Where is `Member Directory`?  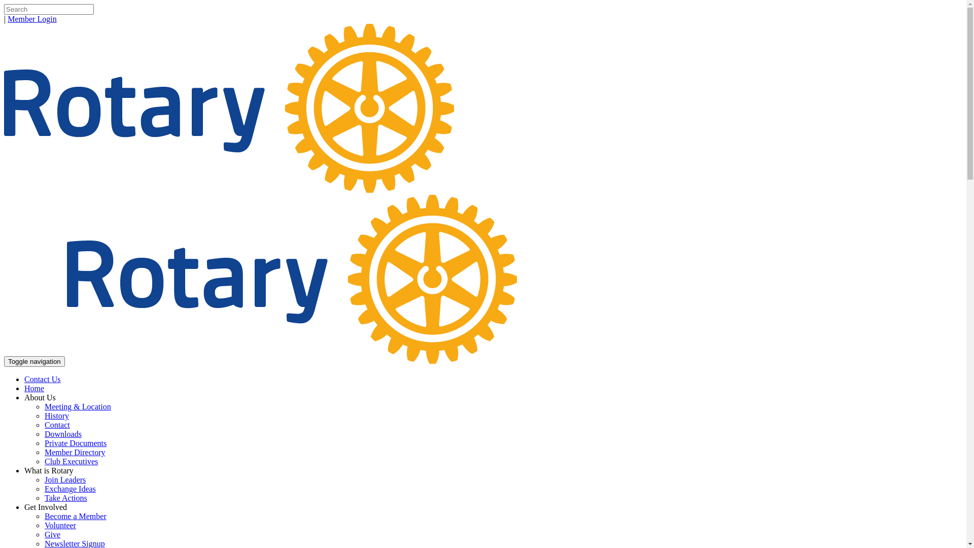
Member Directory is located at coordinates (75, 452).